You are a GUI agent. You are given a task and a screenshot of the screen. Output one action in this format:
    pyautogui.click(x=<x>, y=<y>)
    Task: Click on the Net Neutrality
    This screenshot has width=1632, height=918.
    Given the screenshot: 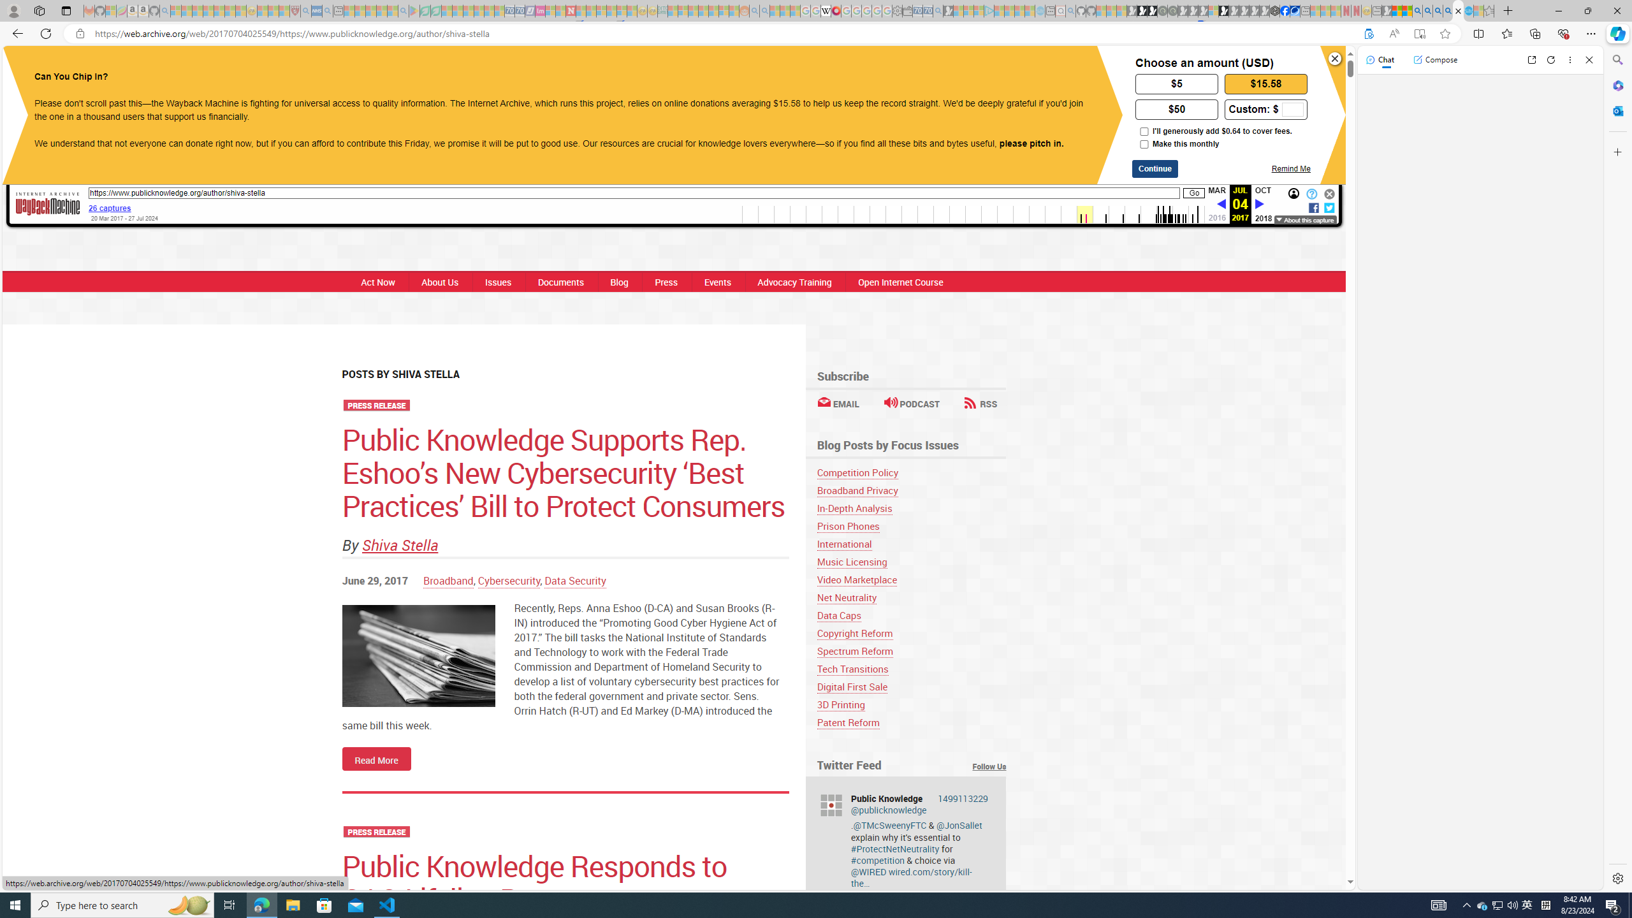 What is the action you would take?
    pyautogui.click(x=912, y=597)
    